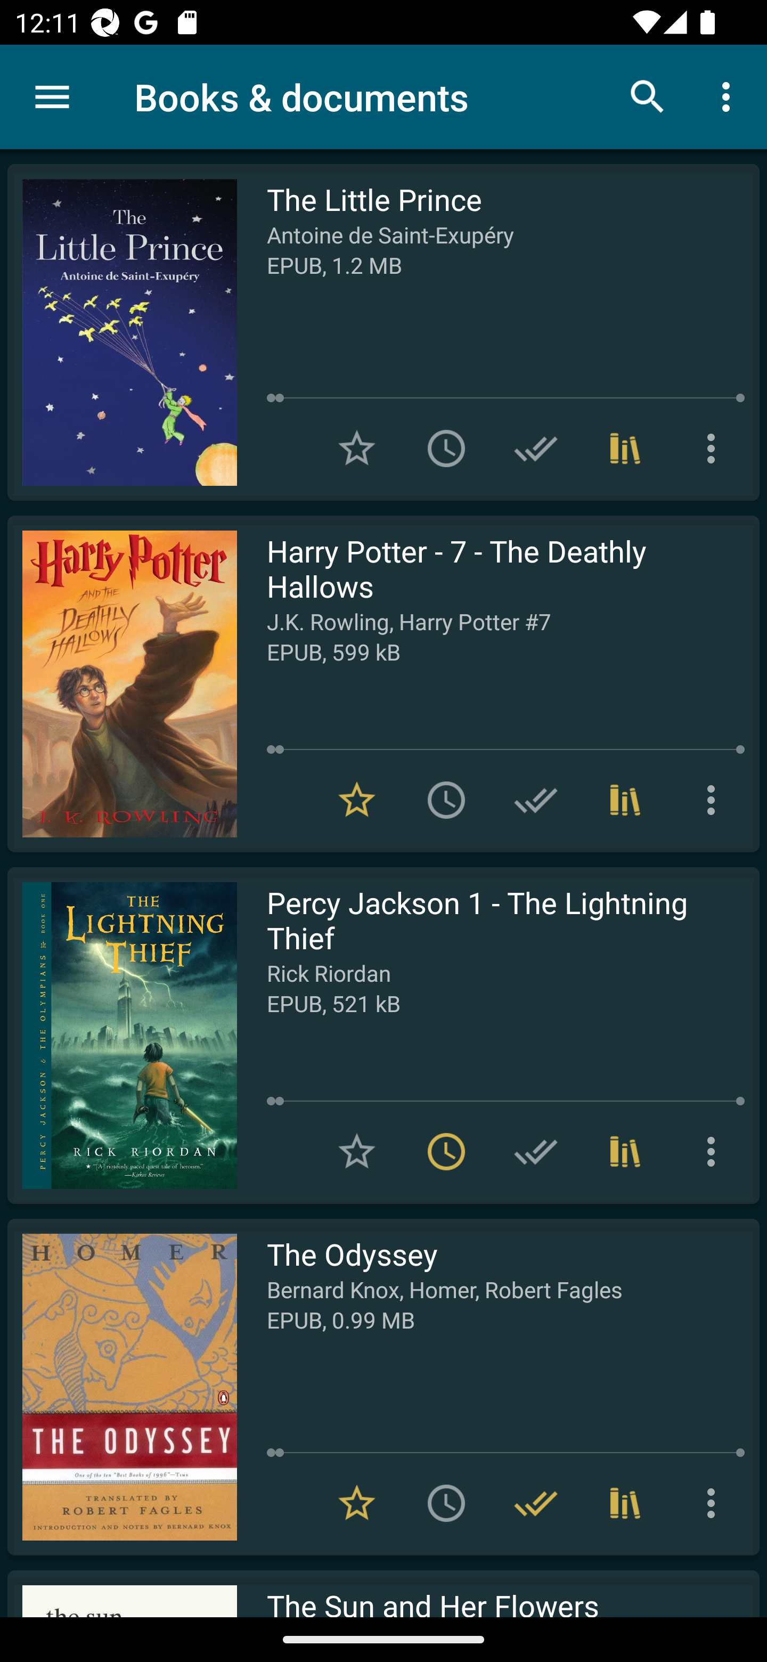 The height and width of the screenshot is (1662, 767). I want to click on More options, so click(715, 1152).